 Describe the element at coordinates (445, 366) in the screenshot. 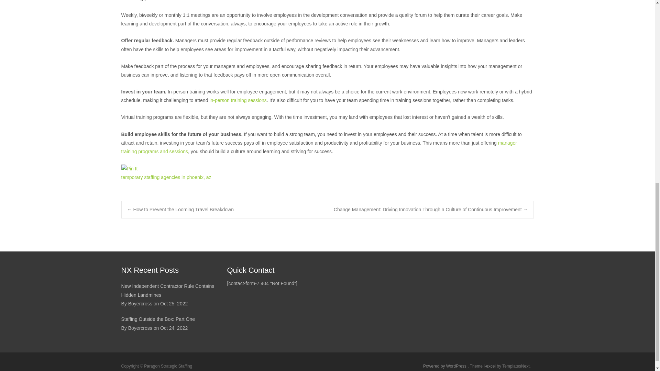

I see `Semantic Personal Publishing Platform` at that location.